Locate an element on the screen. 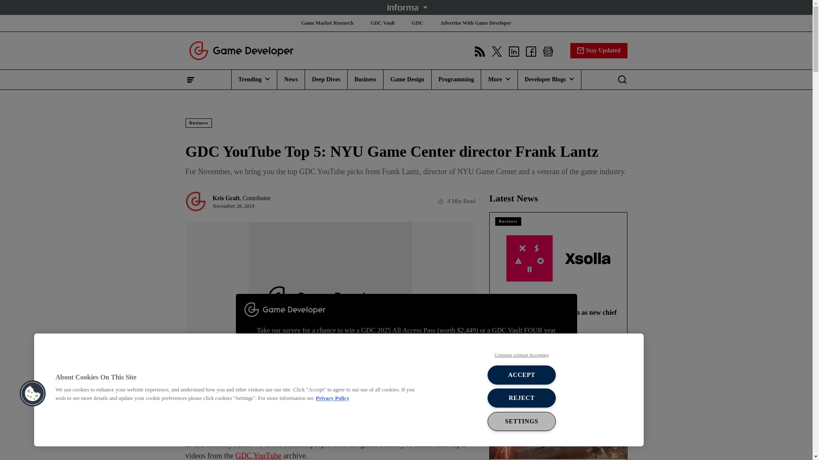  Cookies Button is located at coordinates (32, 394).